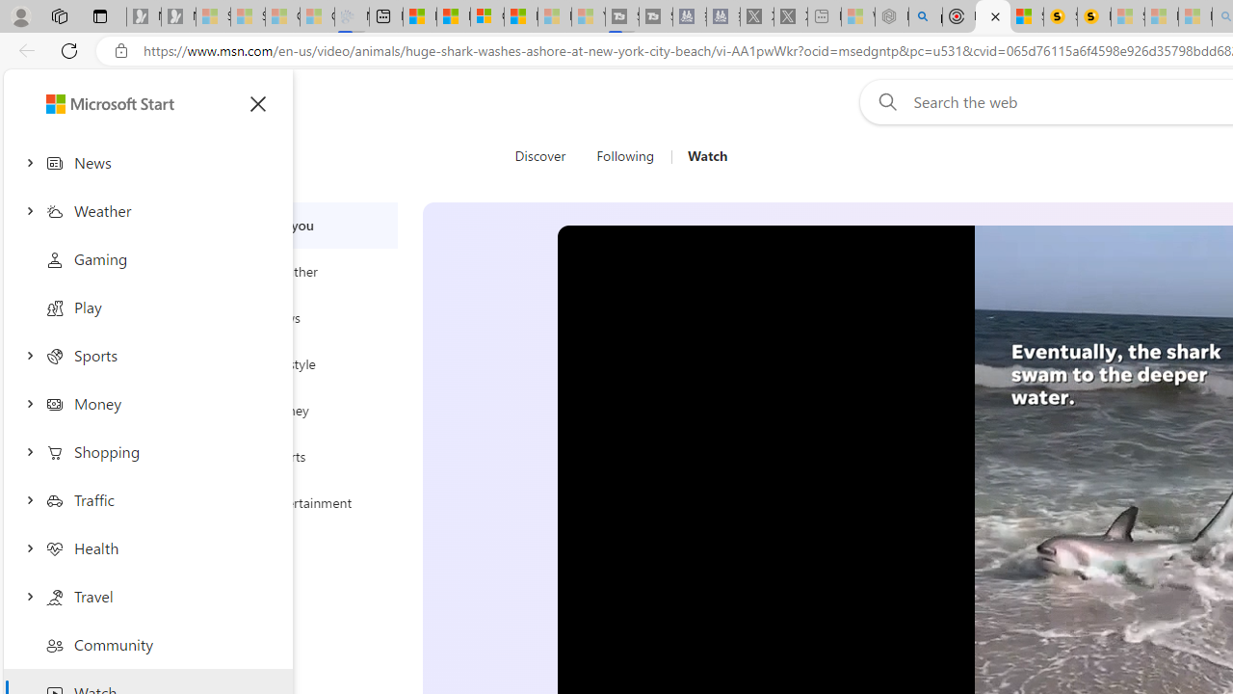  What do you see at coordinates (892, 17) in the screenshot?
I see `Nordace - Summer Adventures 2024 - Sleeping` at bounding box center [892, 17].